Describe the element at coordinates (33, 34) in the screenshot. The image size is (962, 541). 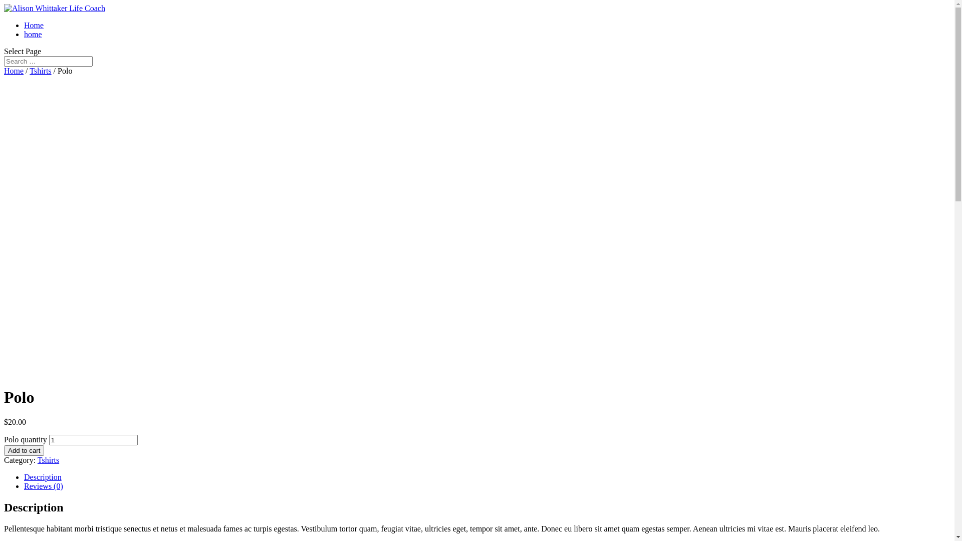
I see `home` at that location.